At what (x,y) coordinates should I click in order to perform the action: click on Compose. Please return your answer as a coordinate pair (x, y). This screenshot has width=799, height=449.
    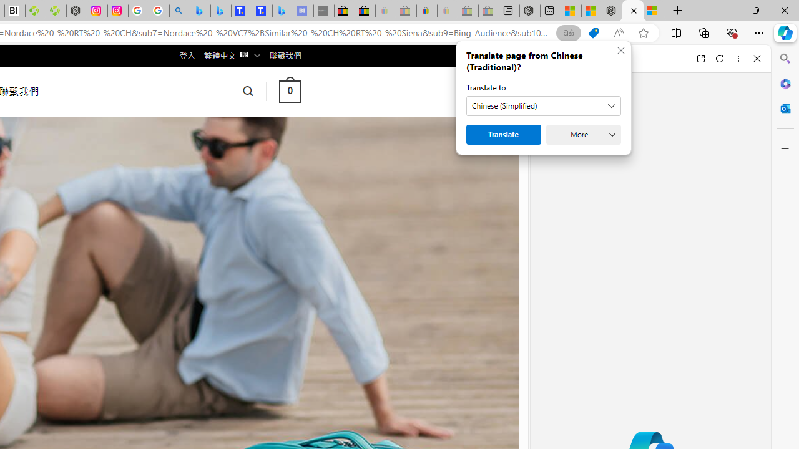
    Looking at the image, I should click on (606, 59).